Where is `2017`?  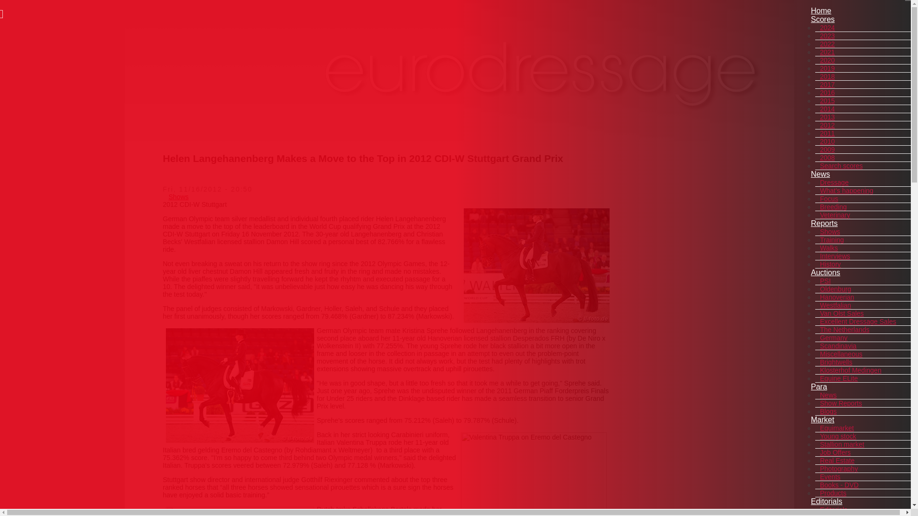 2017 is located at coordinates (827, 84).